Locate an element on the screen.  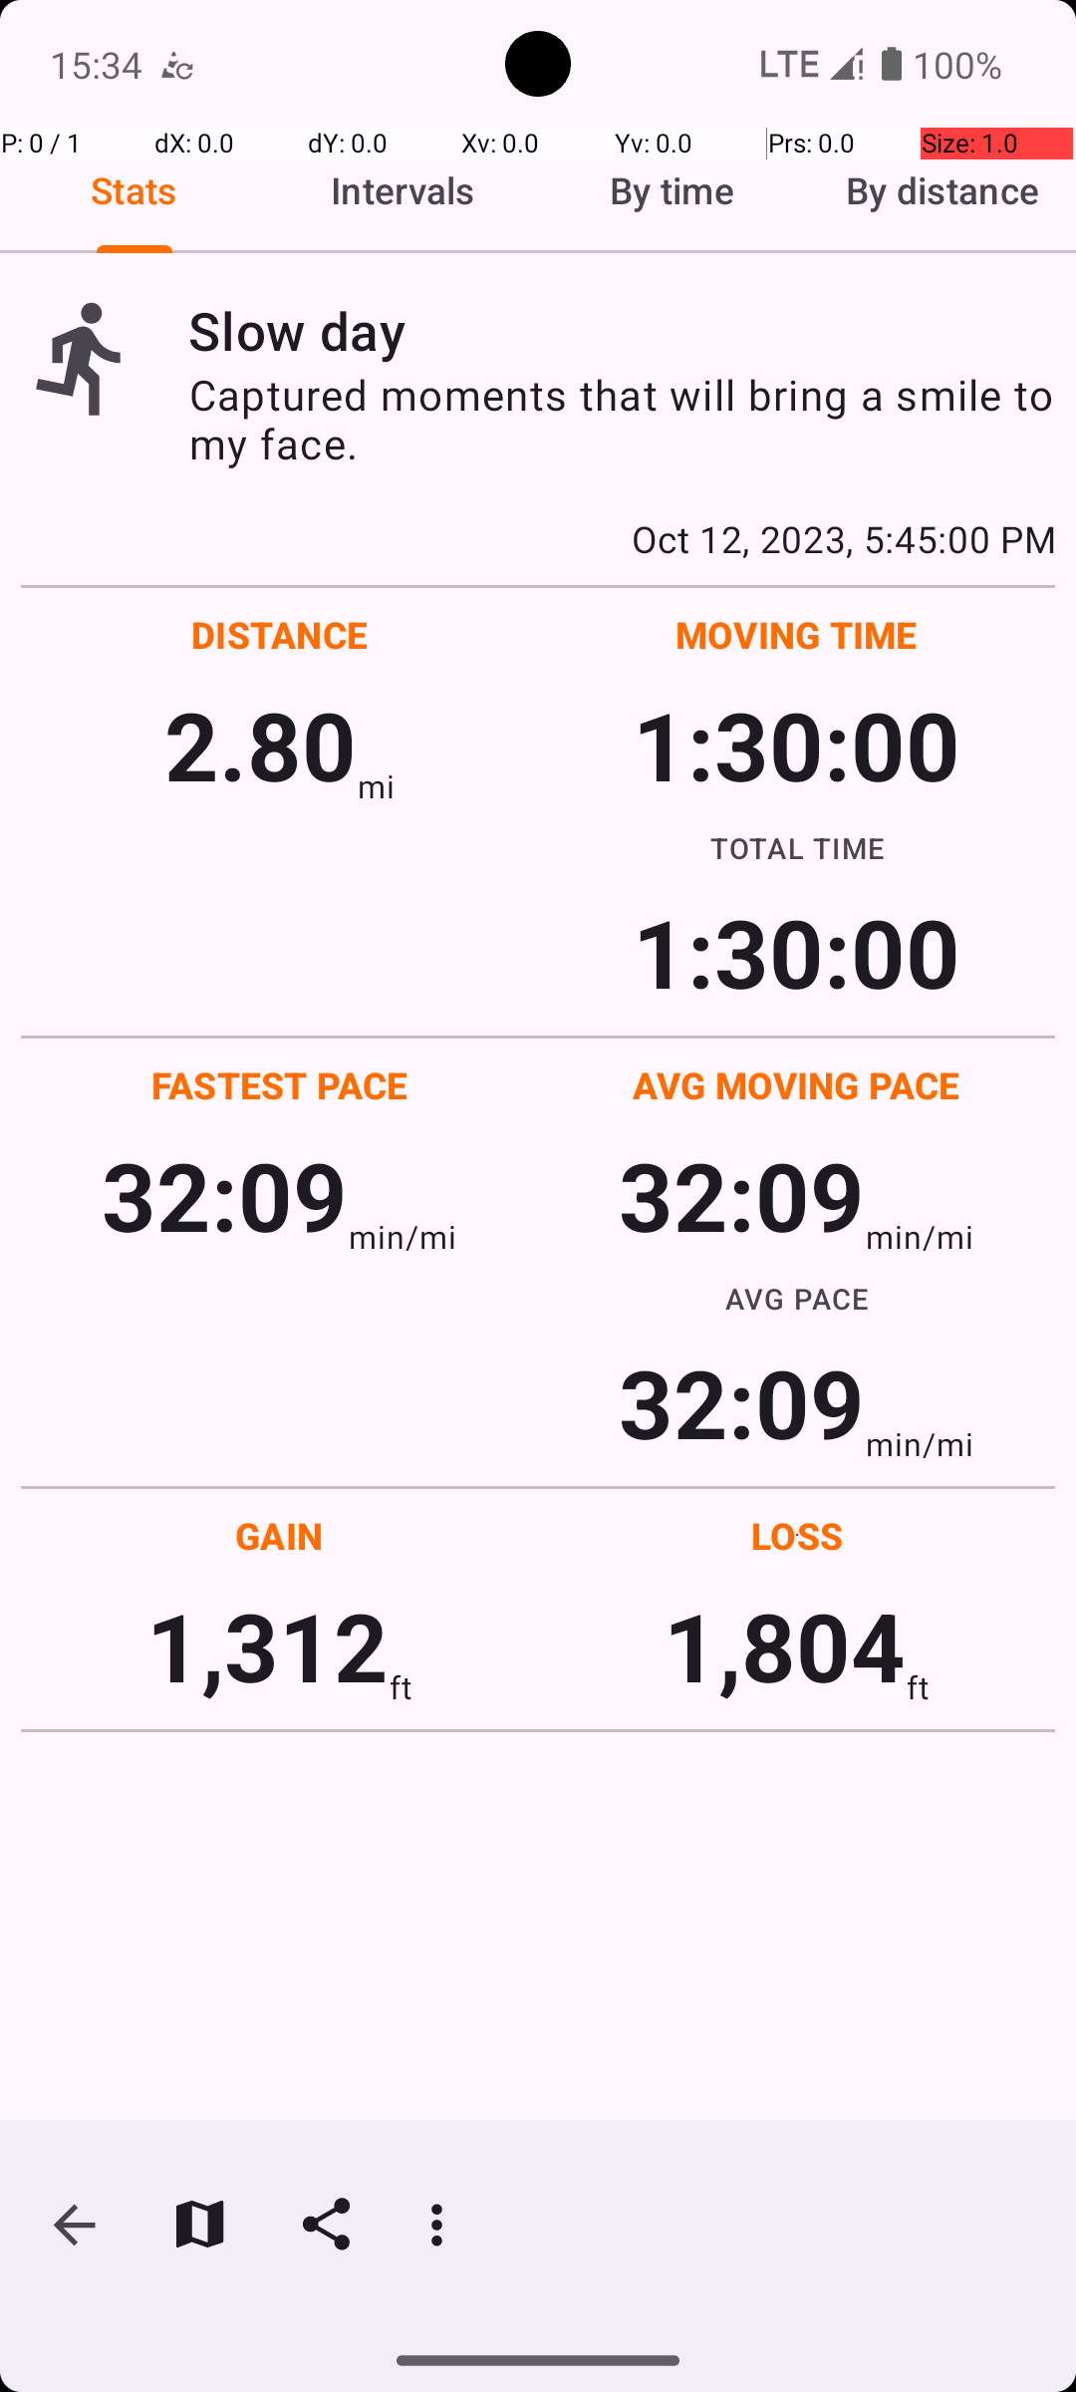
1,312 is located at coordinates (267, 1644).